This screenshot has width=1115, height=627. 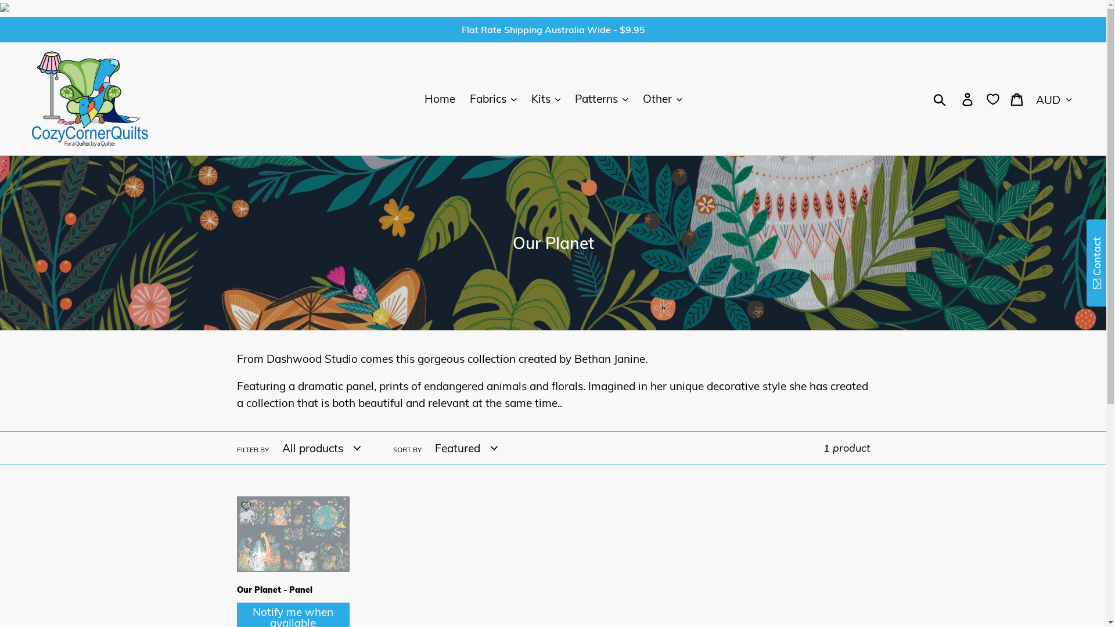 I want to click on Add to Wishlist, so click(x=246, y=506).